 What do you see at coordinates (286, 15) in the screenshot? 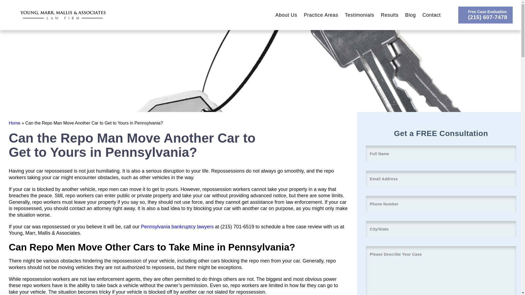
I see `About Us` at bounding box center [286, 15].